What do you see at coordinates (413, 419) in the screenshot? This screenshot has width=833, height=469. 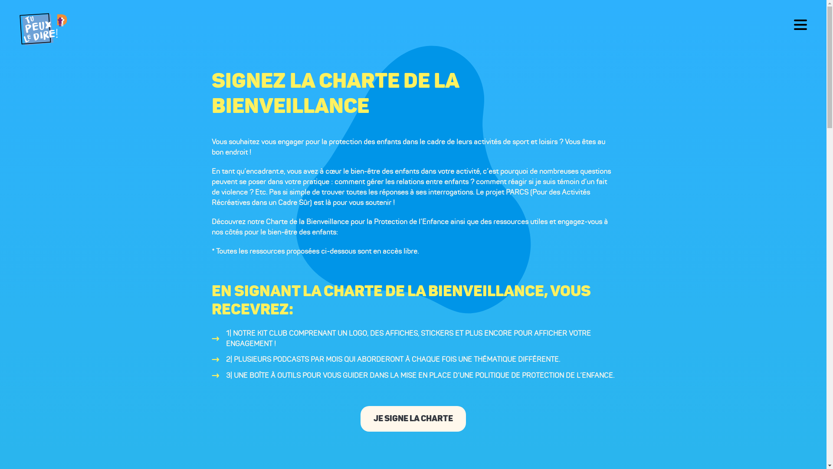 I see `JE SIGNE LA CHARTE` at bounding box center [413, 419].